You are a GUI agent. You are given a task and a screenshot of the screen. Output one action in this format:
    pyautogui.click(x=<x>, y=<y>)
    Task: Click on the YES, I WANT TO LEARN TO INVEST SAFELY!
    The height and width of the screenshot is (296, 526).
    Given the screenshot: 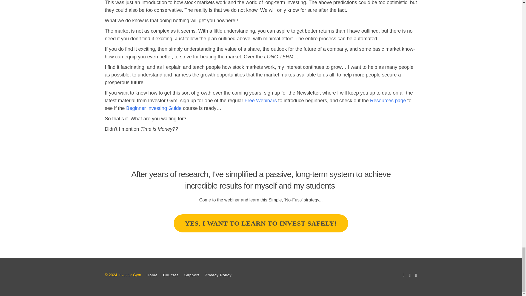 What is the action you would take?
    pyautogui.click(x=261, y=223)
    